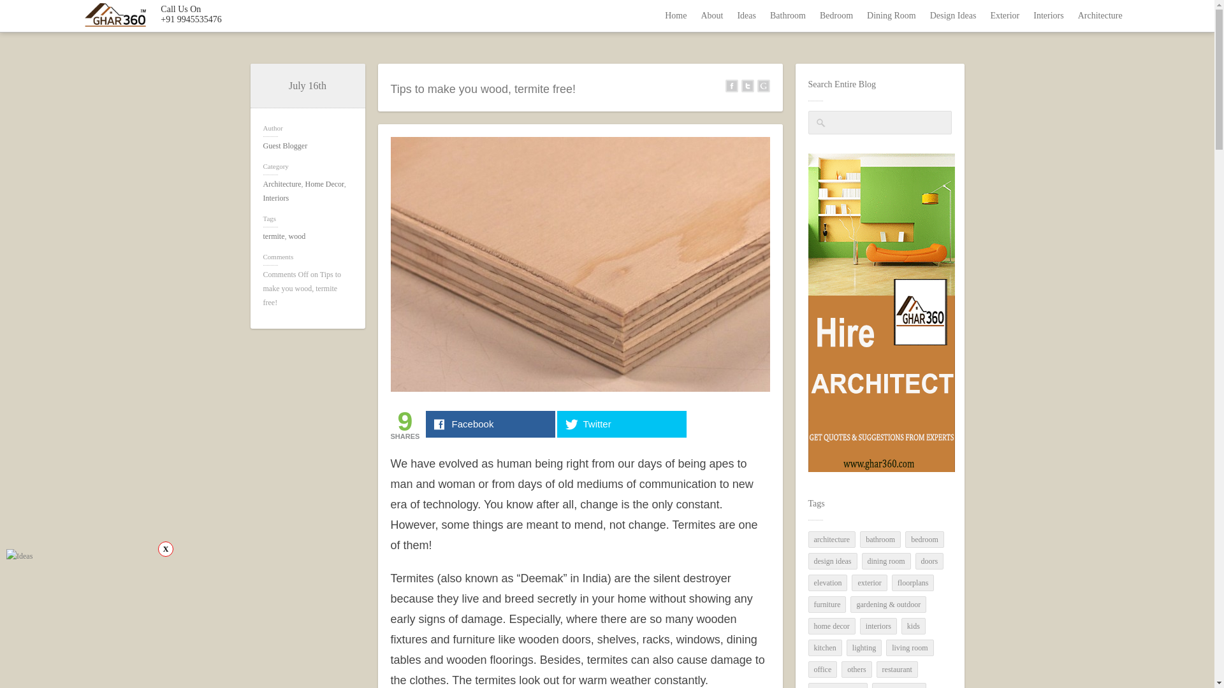  I want to click on Bedroom, so click(836, 15).